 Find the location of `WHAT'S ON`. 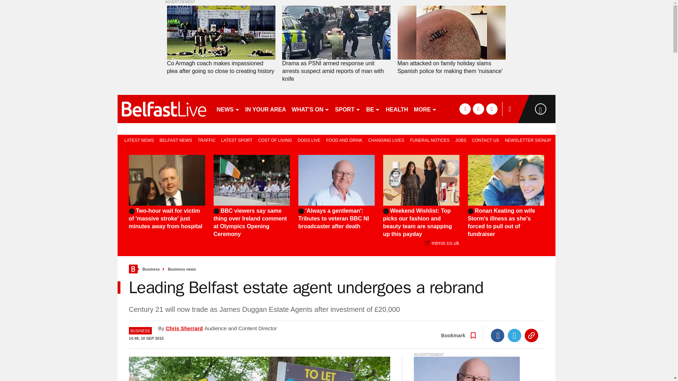

WHAT'S ON is located at coordinates (310, 109).